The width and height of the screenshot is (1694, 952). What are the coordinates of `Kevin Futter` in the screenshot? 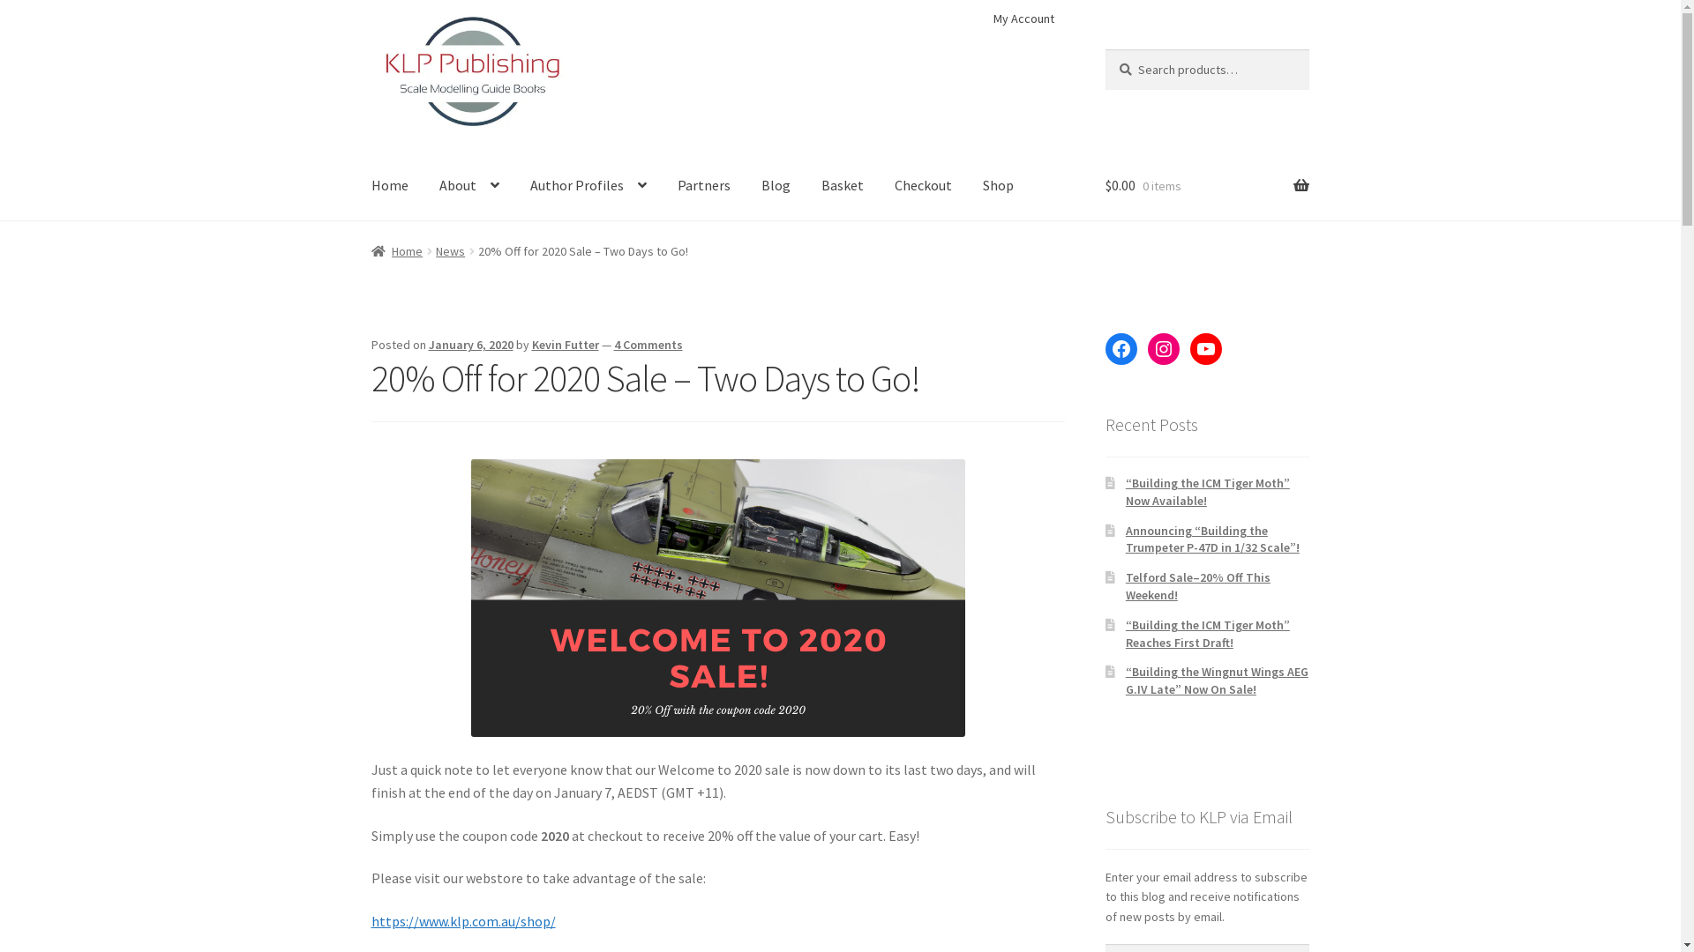 It's located at (566, 345).